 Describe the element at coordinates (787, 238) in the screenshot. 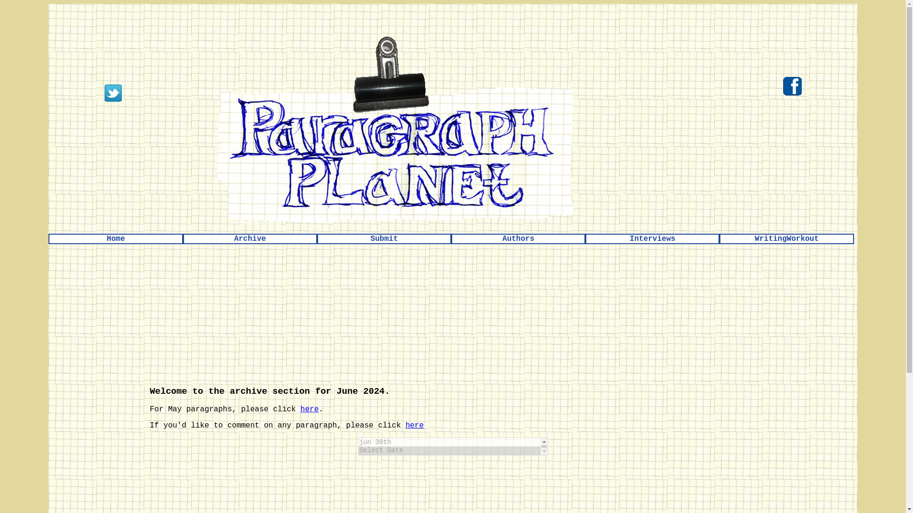

I see `WritingWorkout` at that location.